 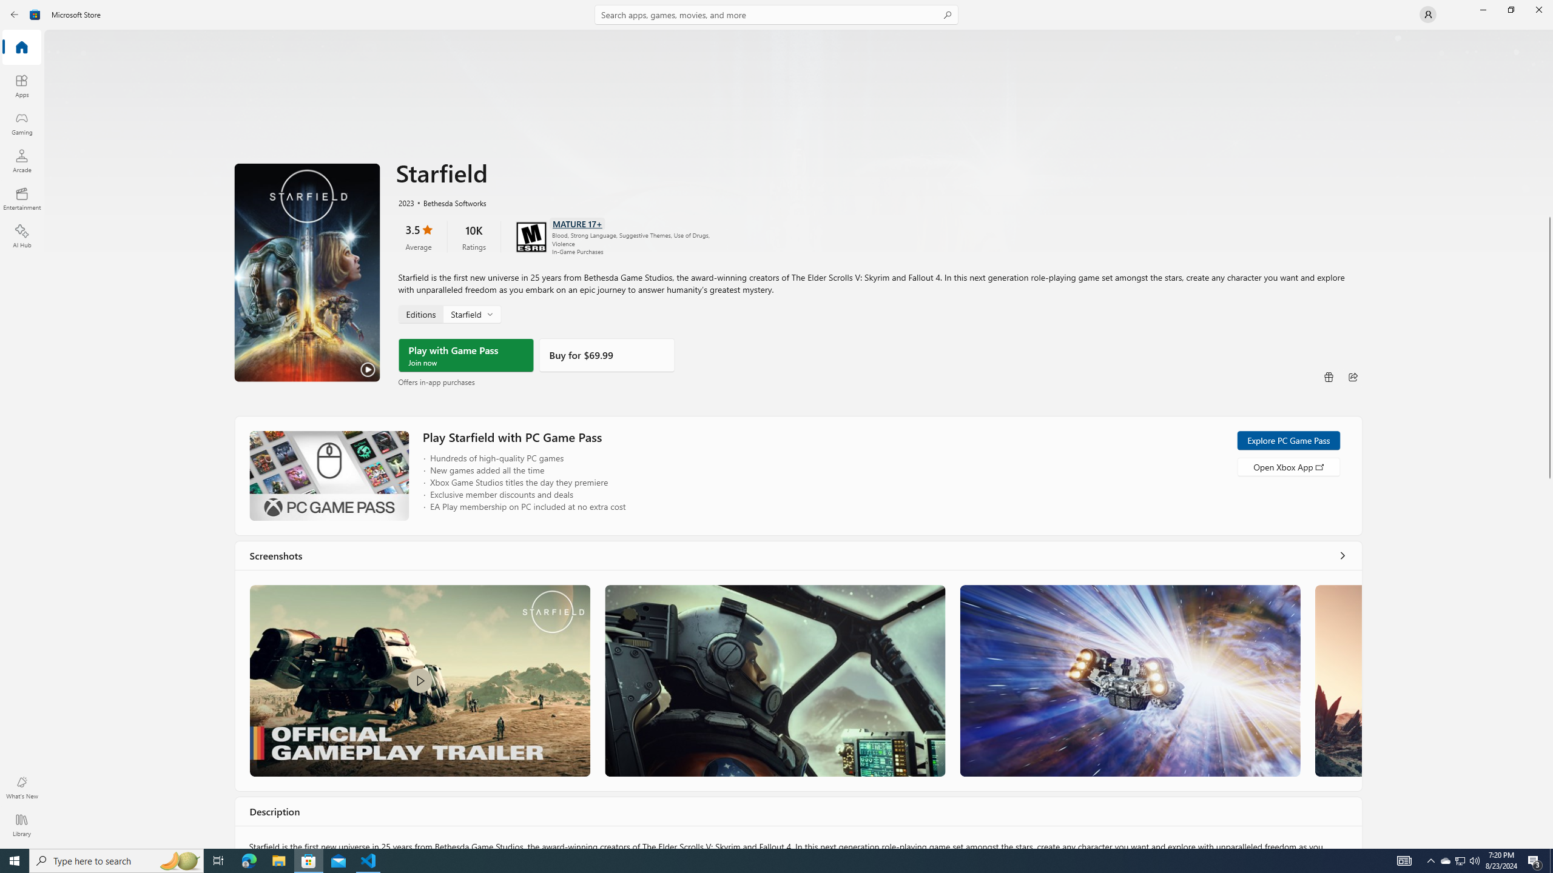 I want to click on Home, so click(x=22, y=48).